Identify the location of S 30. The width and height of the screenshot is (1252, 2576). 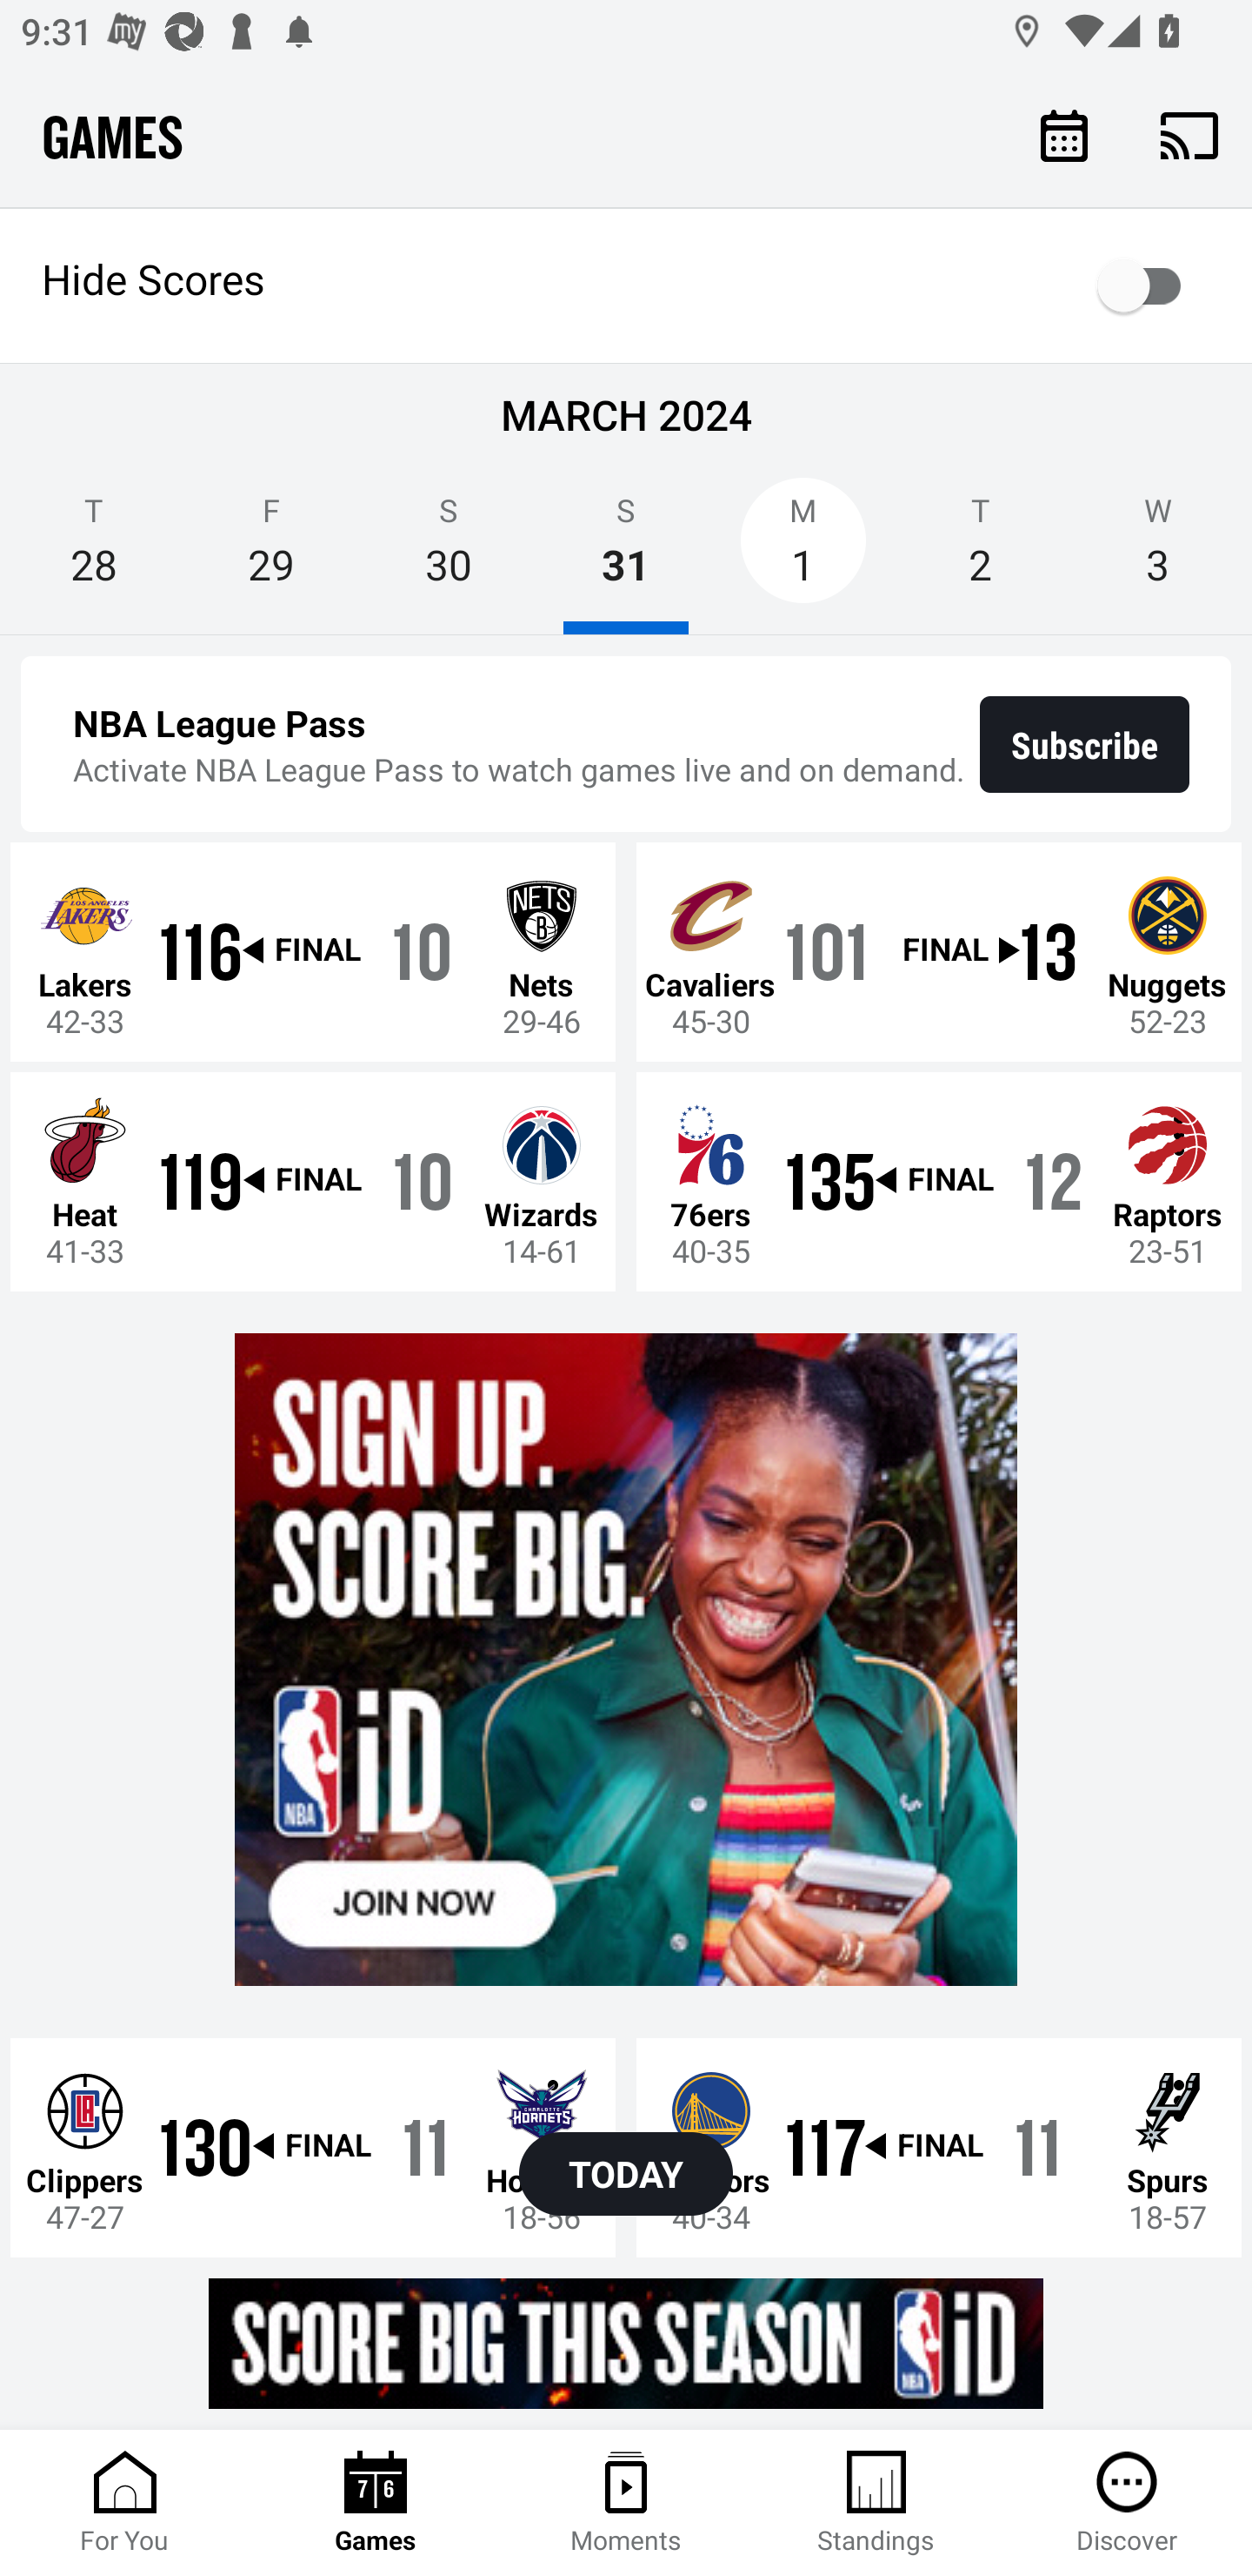
(448, 550).